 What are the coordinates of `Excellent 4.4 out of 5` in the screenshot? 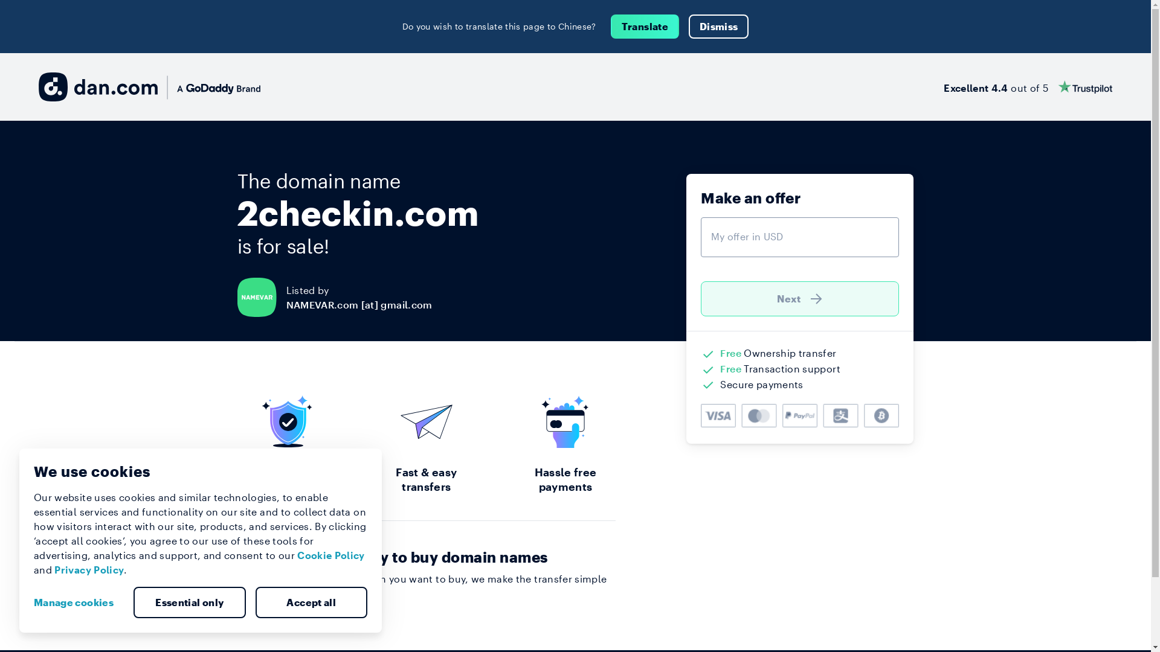 It's located at (1028, 87).